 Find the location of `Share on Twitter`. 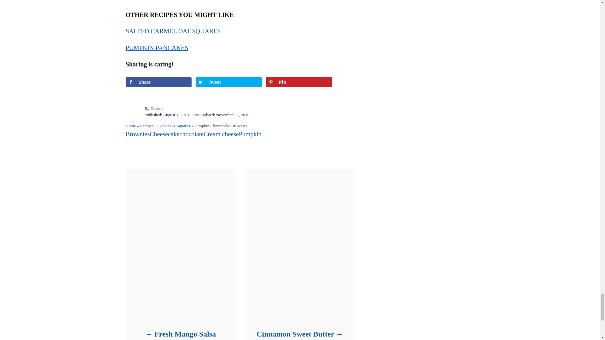

Share on Twitter is located at coordinates (229, 82).